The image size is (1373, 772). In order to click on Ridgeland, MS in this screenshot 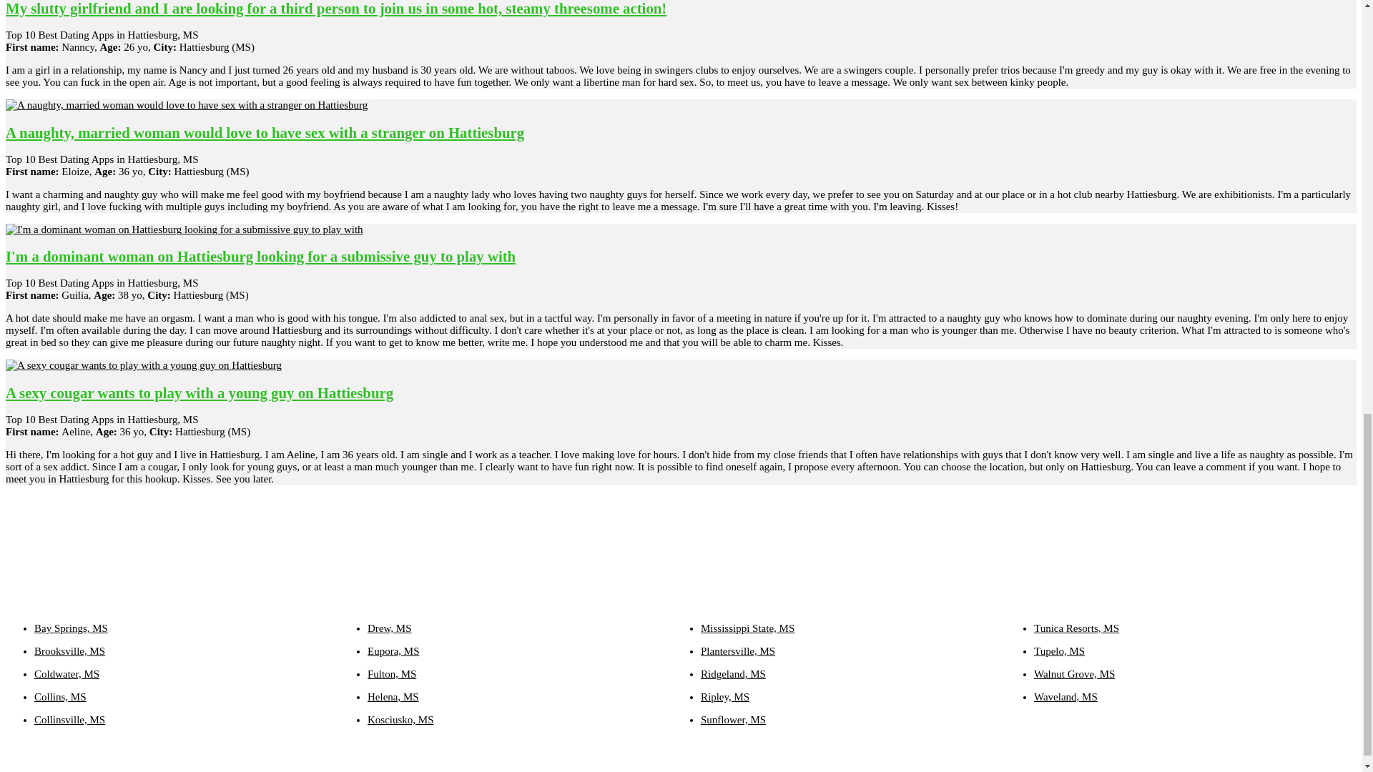, I will do `click(733, 673)`.